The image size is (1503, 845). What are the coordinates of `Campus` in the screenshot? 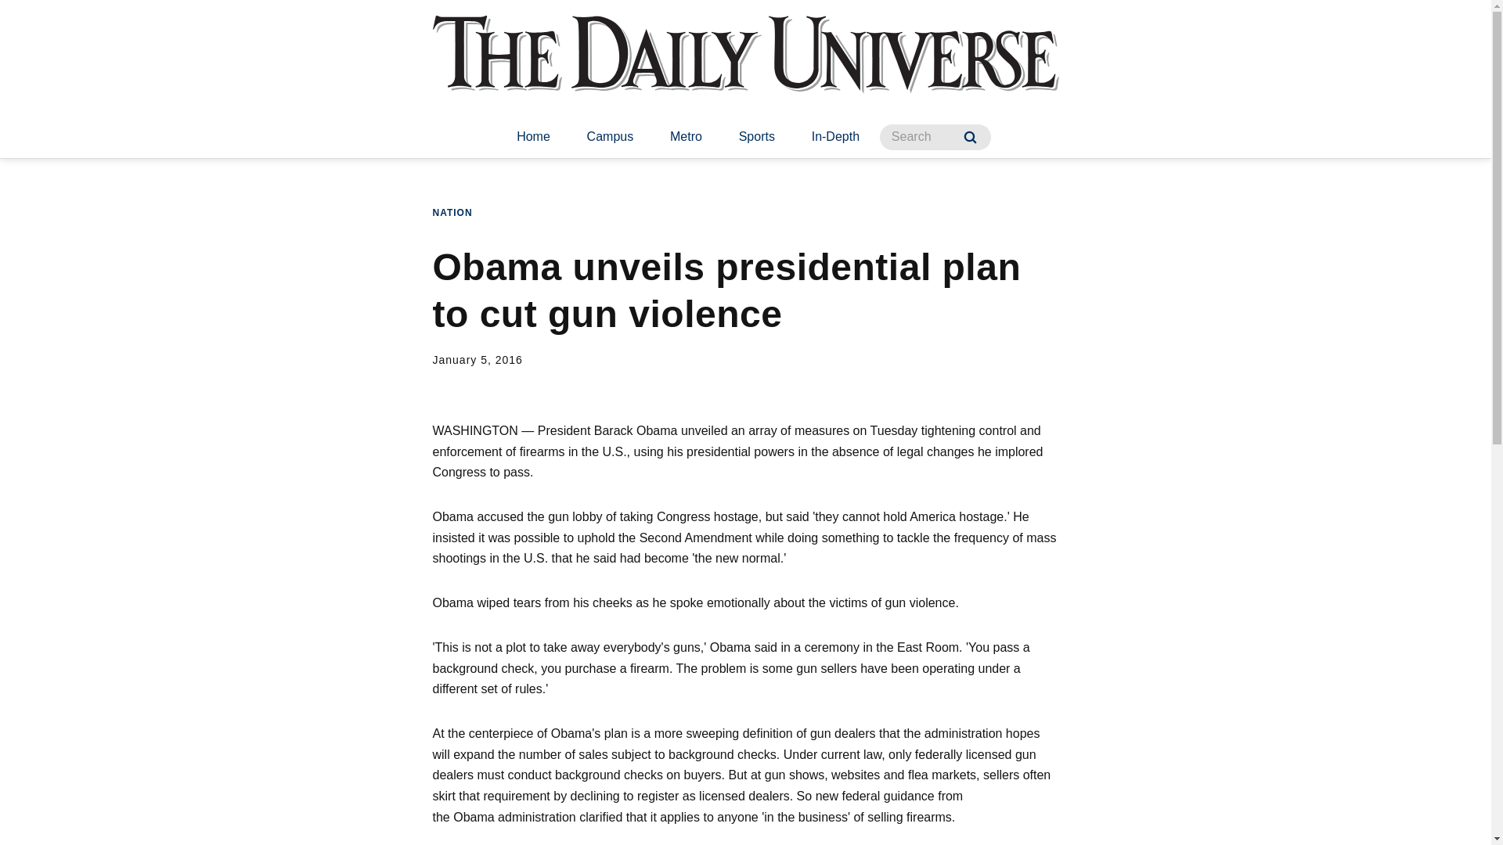 It's located at (610, 138).